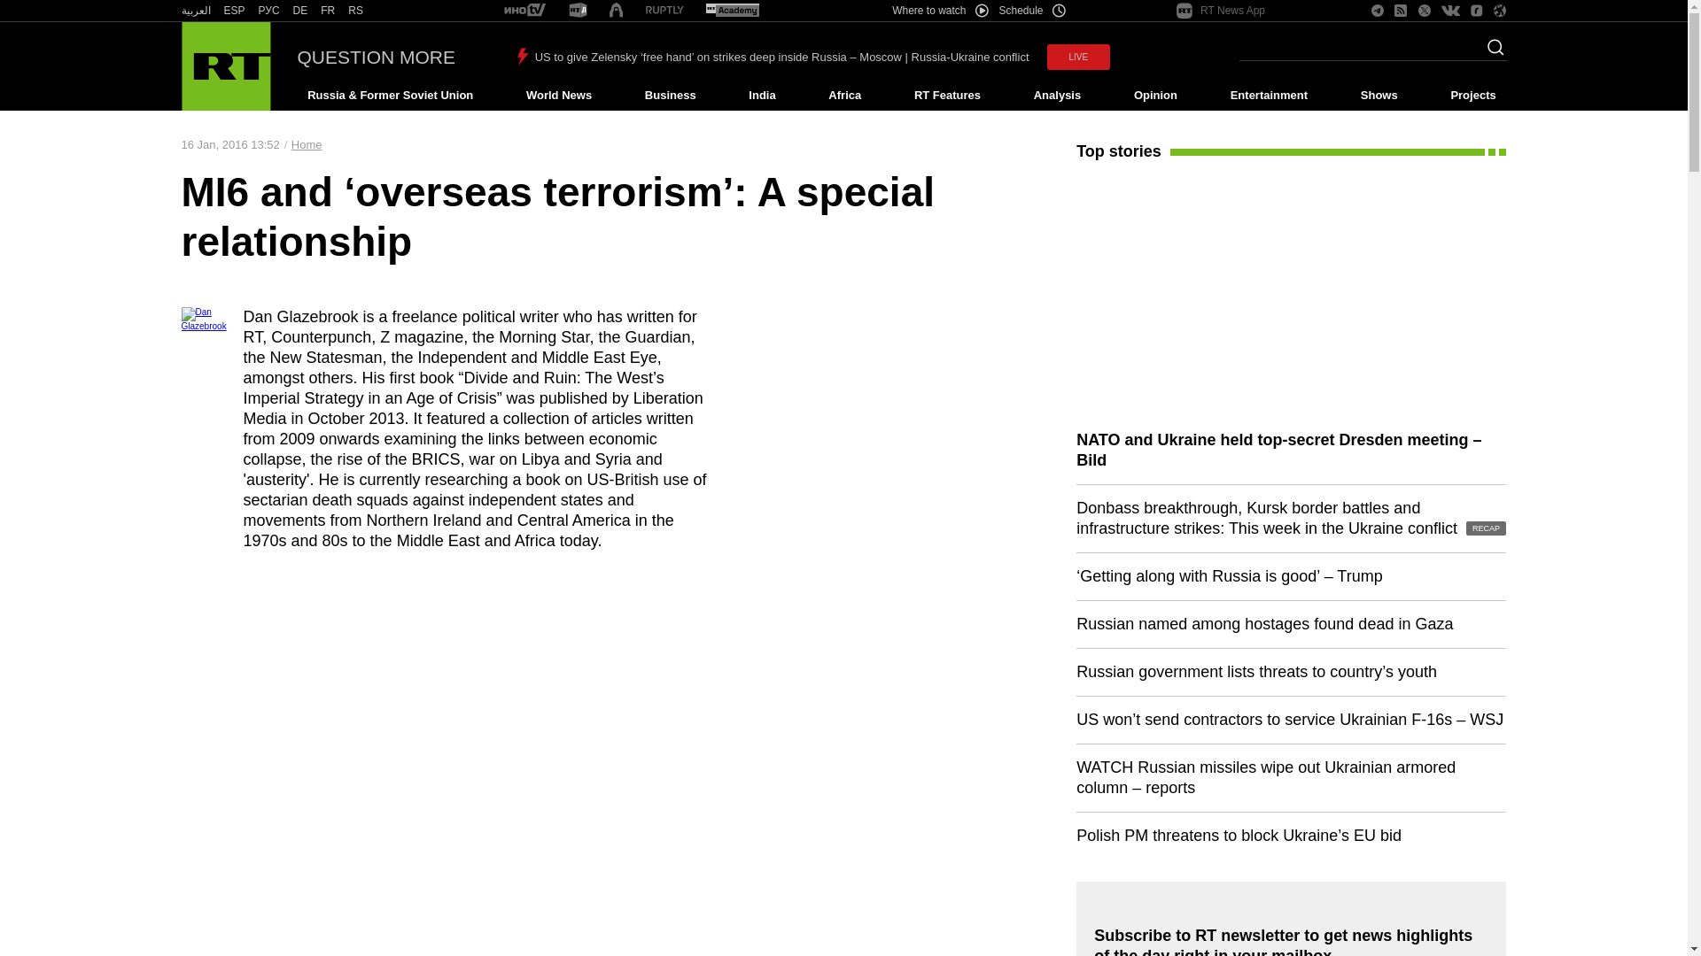 This screenshot has width=1701, height=956. I want to click on Analysis, so click(1058, 96).